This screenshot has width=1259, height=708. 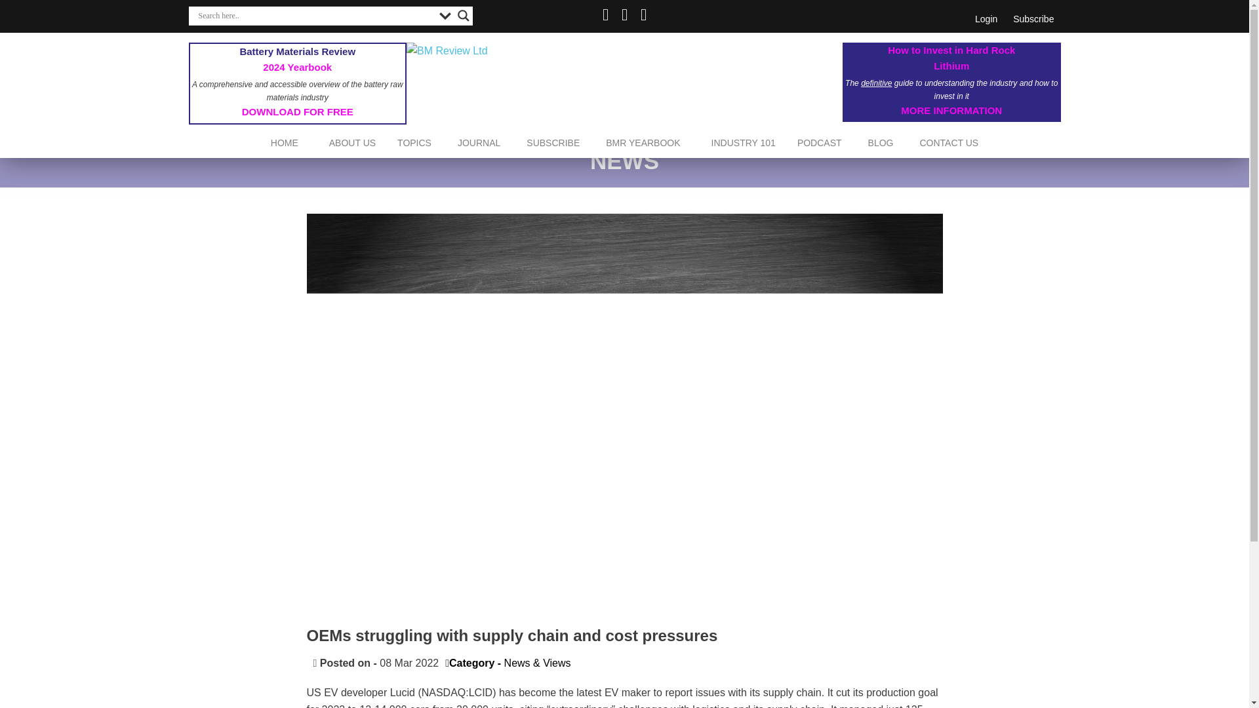 What do you see at coordinates (414, 143) in the screenshot?
I see `TOPICS` at bounding box center [414, 143].